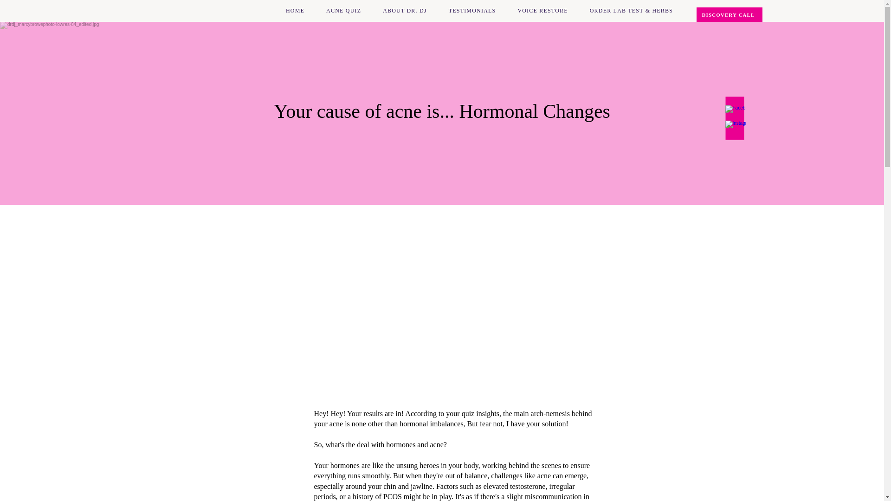 This screenshot has height=501, width=891. What do you see at coordinates (343, 10) in the screenshot?
I see `ACNE QUIZ` at bounding box center [343, 10].